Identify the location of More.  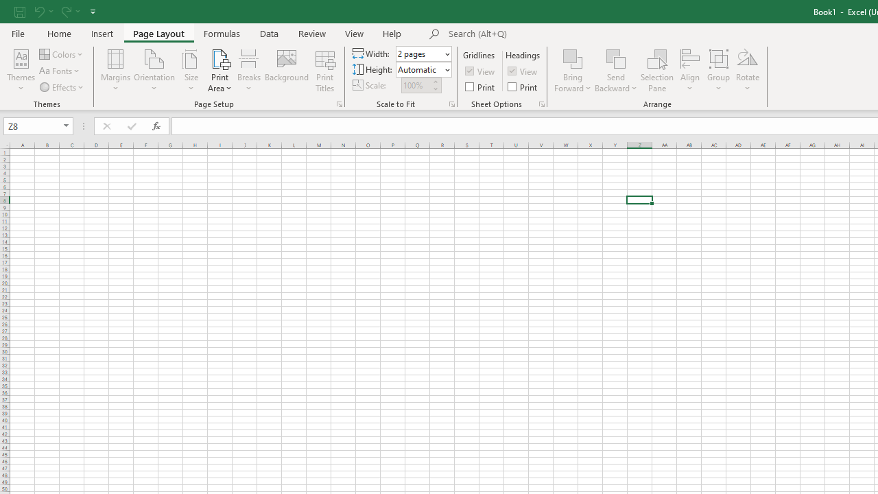
(435, 81).